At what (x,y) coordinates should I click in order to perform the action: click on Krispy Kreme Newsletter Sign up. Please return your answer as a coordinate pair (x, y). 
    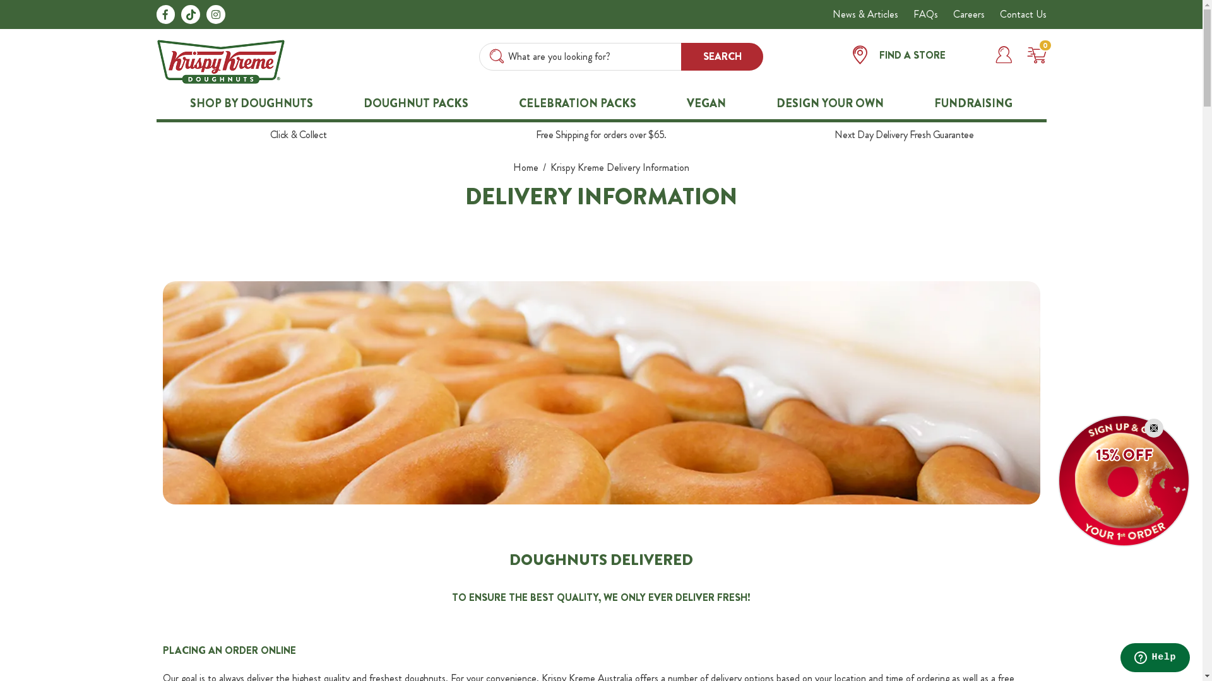
    Looking at the image, I should click on (1124, 480).